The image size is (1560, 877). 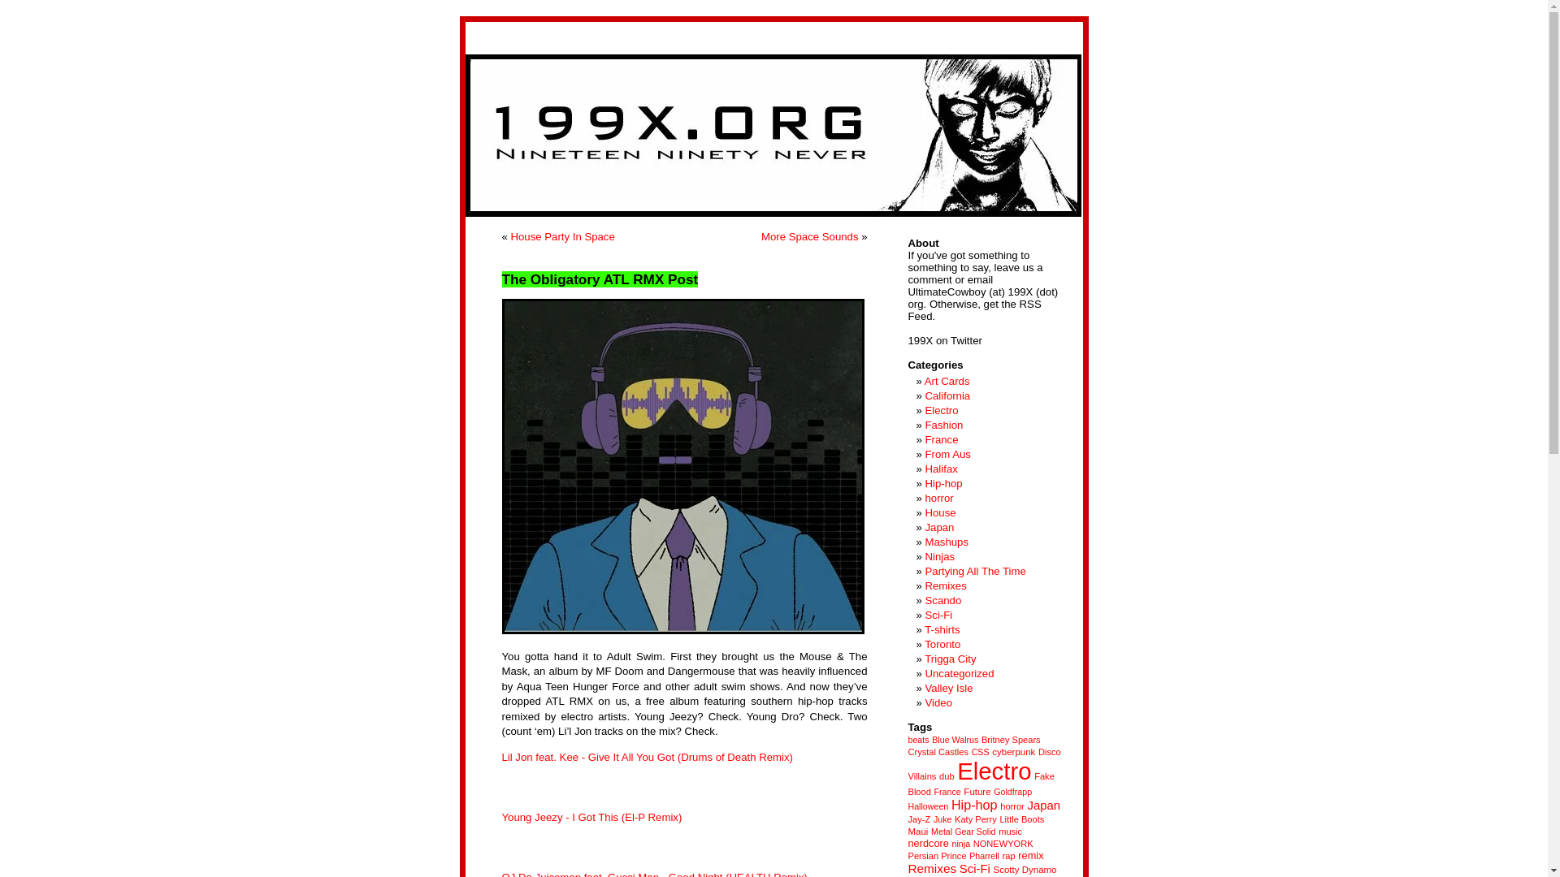 I want to click on View all posts filed under Art Cards, so click(x=947, y=382).